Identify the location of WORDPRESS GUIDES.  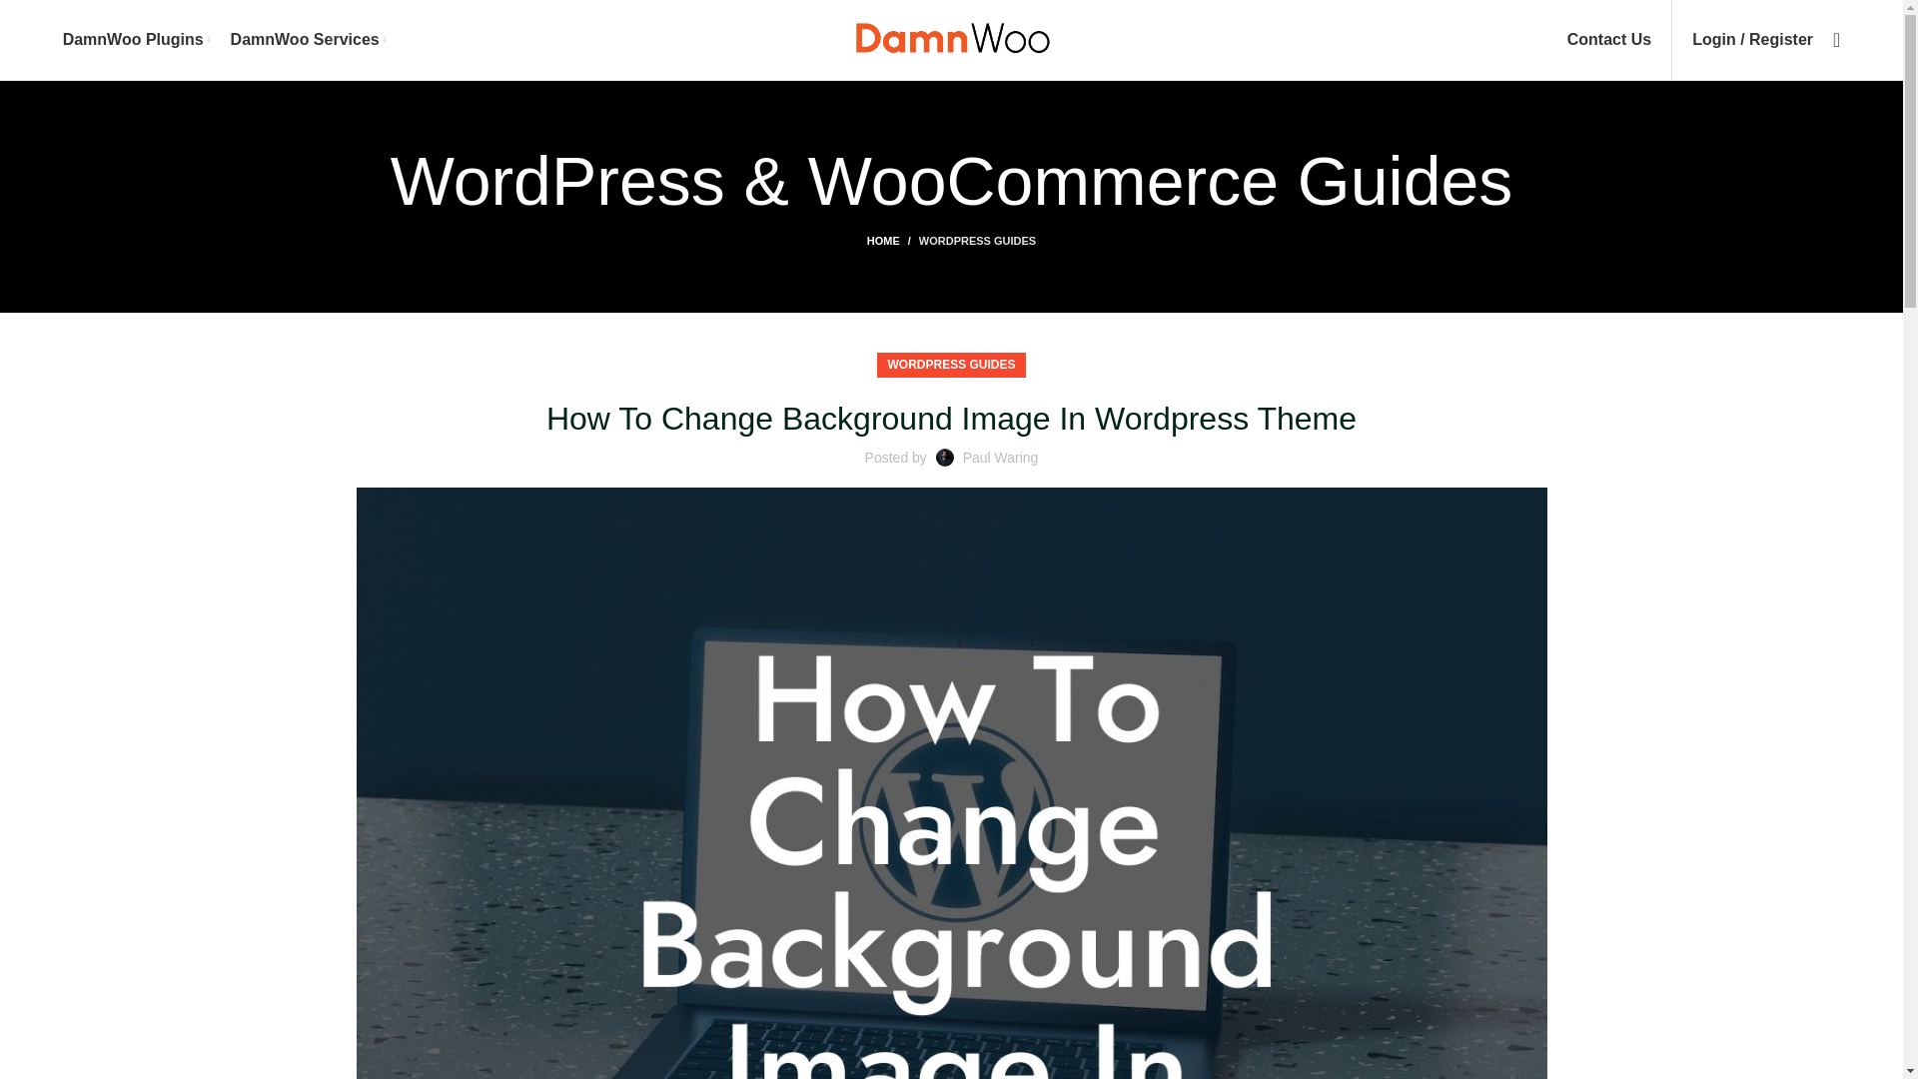
(950, 366).